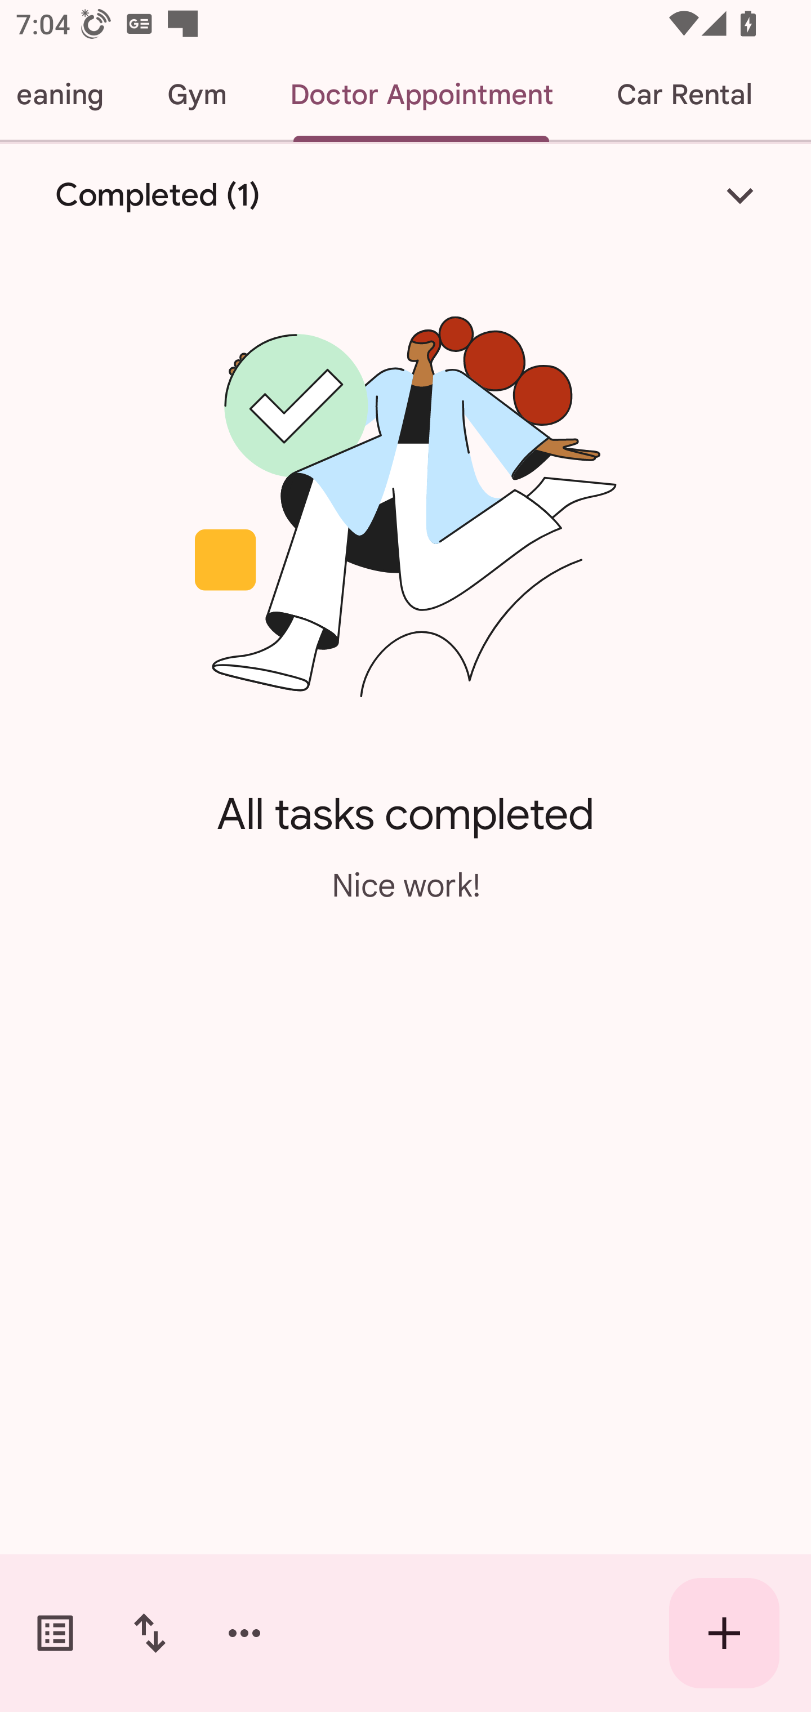  Describe the element at coordinates (55, 1633) in the screenshot. I see `Switch task lists` at that location.